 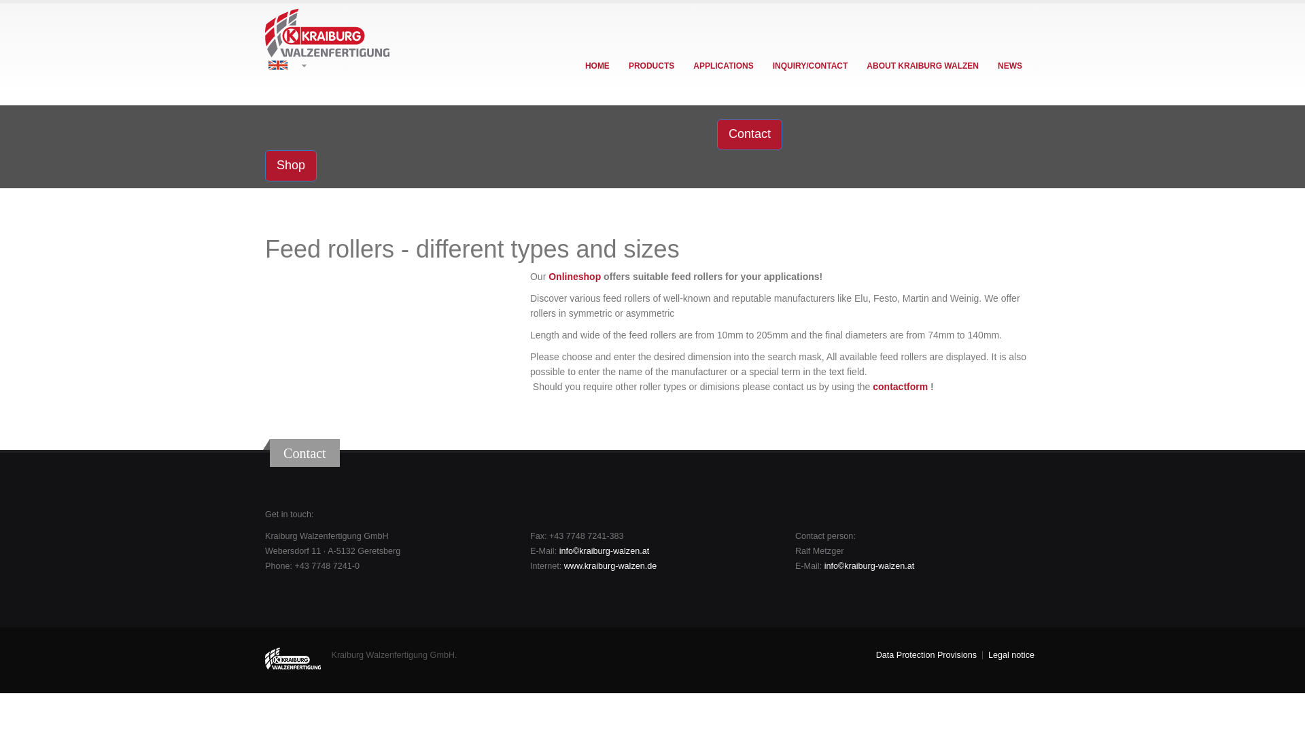 What do you see at coordinates (651, 65) in the screenshot?
I see `PRODUCTS` at bounding box center [651, 65].